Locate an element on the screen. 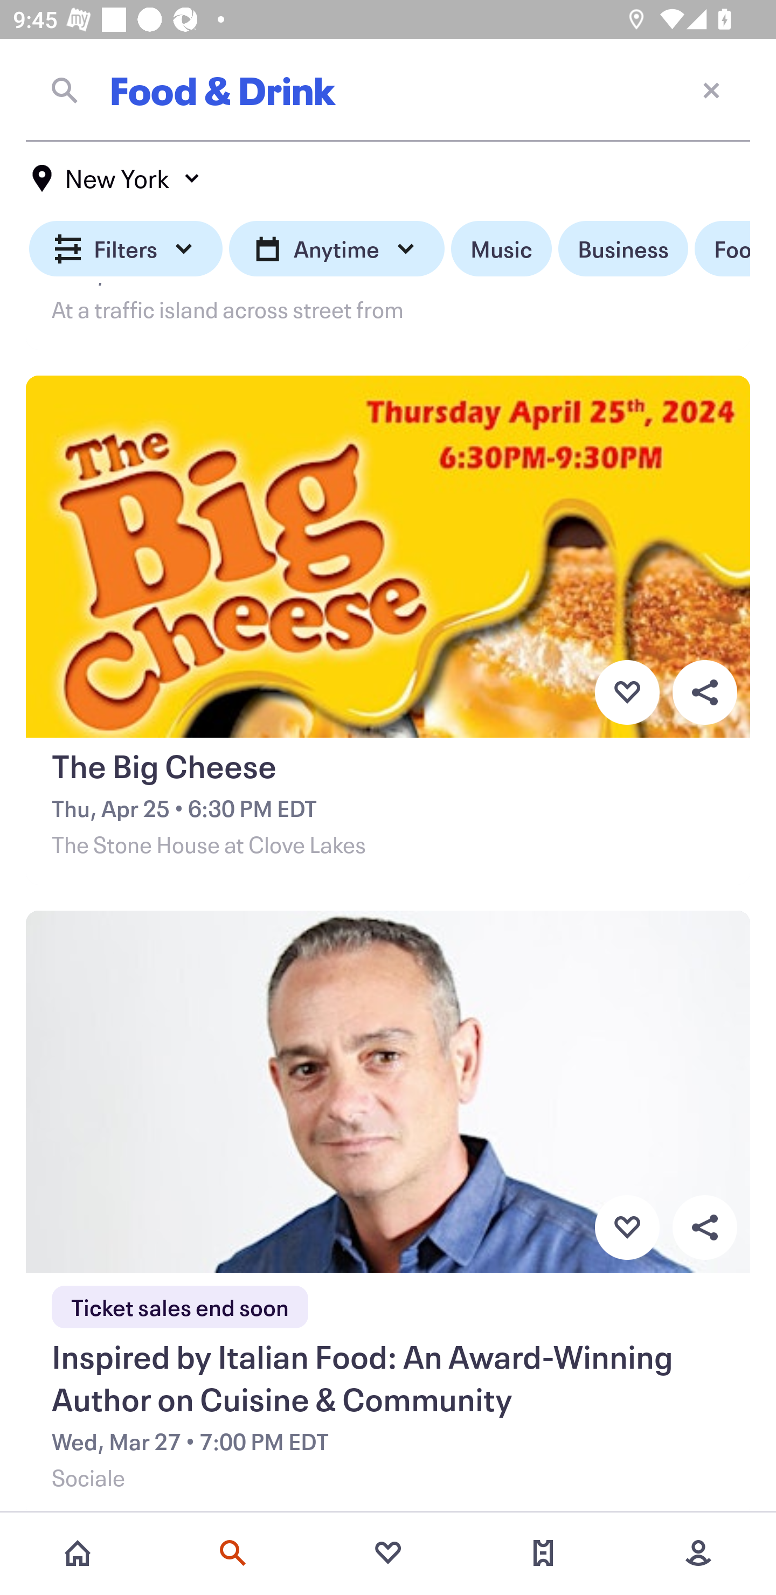  More is located at coordinates (698, 1553).